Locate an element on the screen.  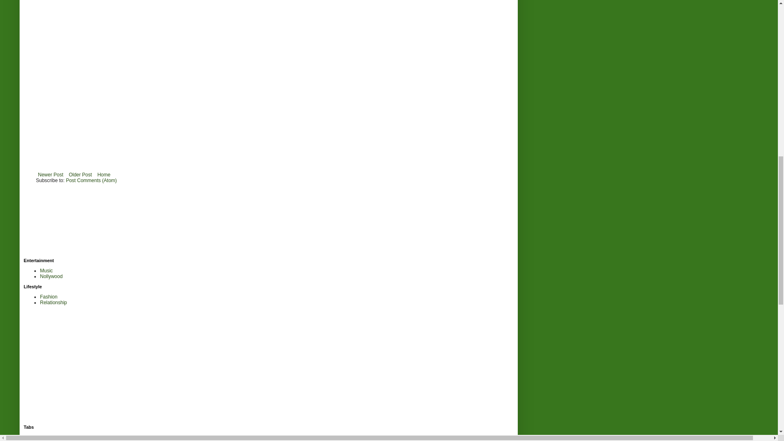
Older Post is located at coordinates (80, 174).